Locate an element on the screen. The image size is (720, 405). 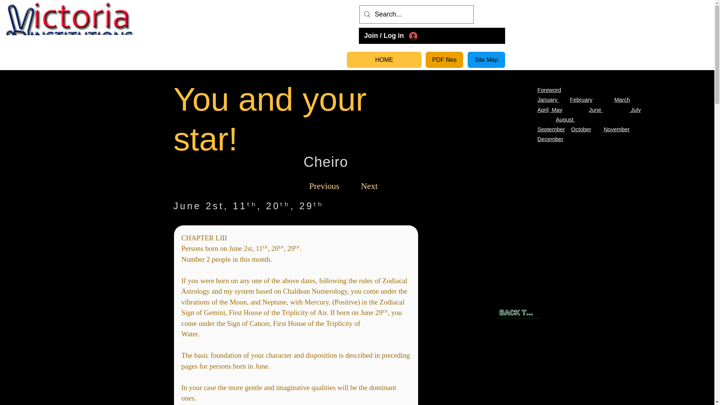
BACK TO TOP is located at coordinates (519, 312).